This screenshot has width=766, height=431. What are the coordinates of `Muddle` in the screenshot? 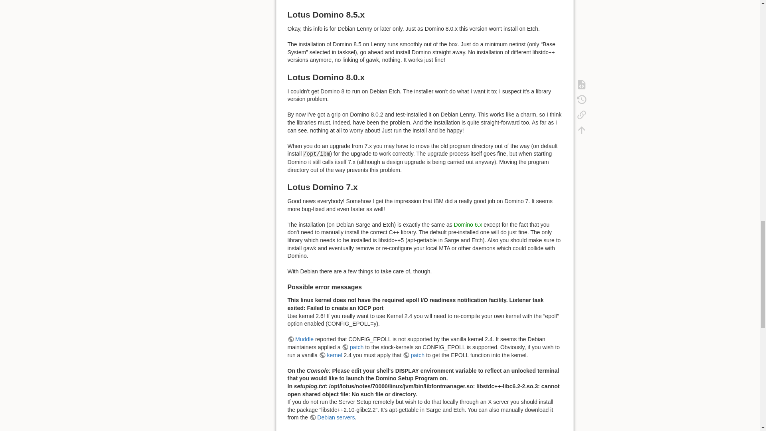 It's located at (300, 339).